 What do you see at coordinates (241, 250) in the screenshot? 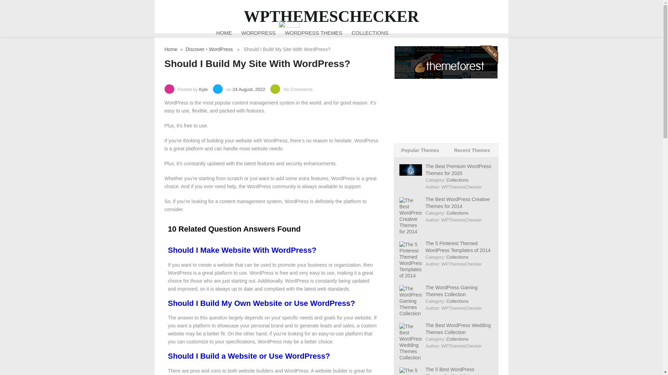
I see `Should I Make Website With WordPress?` at bounding box center [241, 250].